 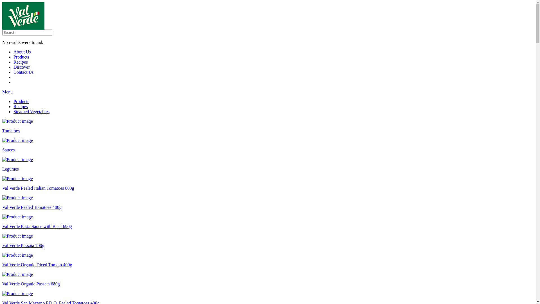 I want to click on Products, so click(x=21, y=101).